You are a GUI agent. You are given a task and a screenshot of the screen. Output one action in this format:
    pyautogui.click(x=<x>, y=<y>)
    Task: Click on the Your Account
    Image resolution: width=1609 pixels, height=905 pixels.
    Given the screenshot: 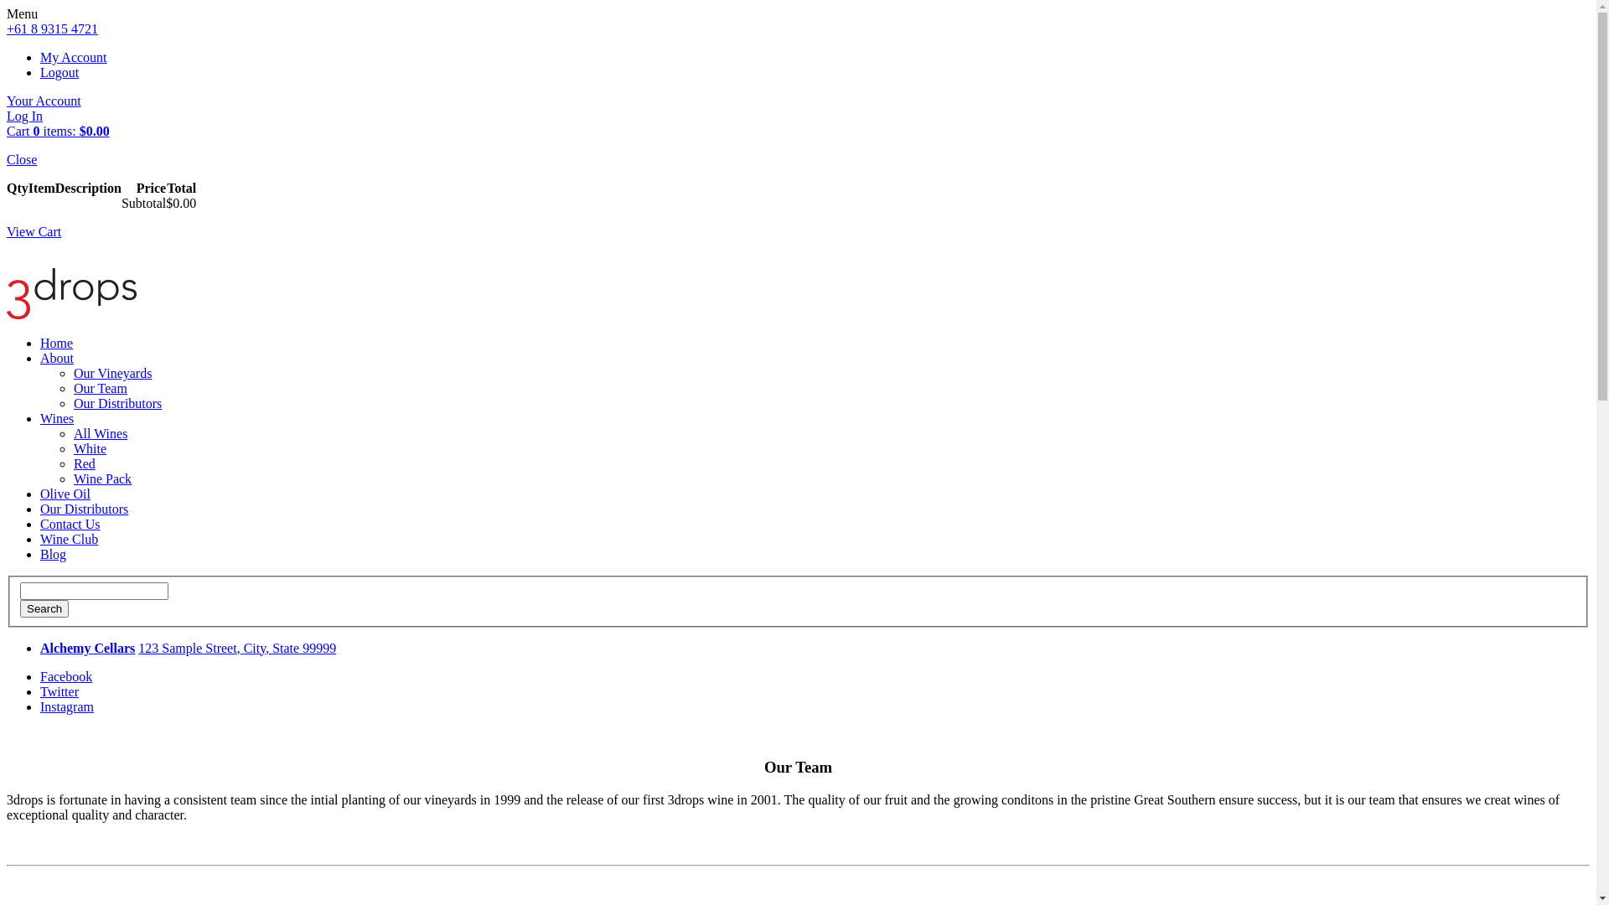 What is the action you would take?
    pyautogui.click(x=44, y=101)
    